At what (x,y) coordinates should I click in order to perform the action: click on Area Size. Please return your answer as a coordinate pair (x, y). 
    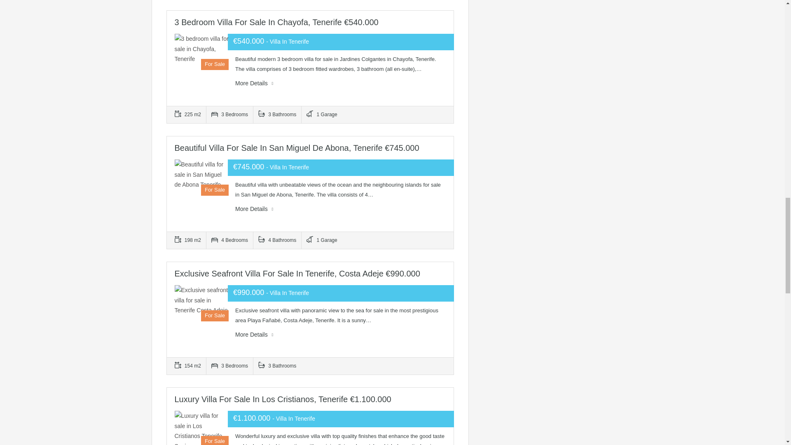
    Looking at the image, I should click on (190, 115).